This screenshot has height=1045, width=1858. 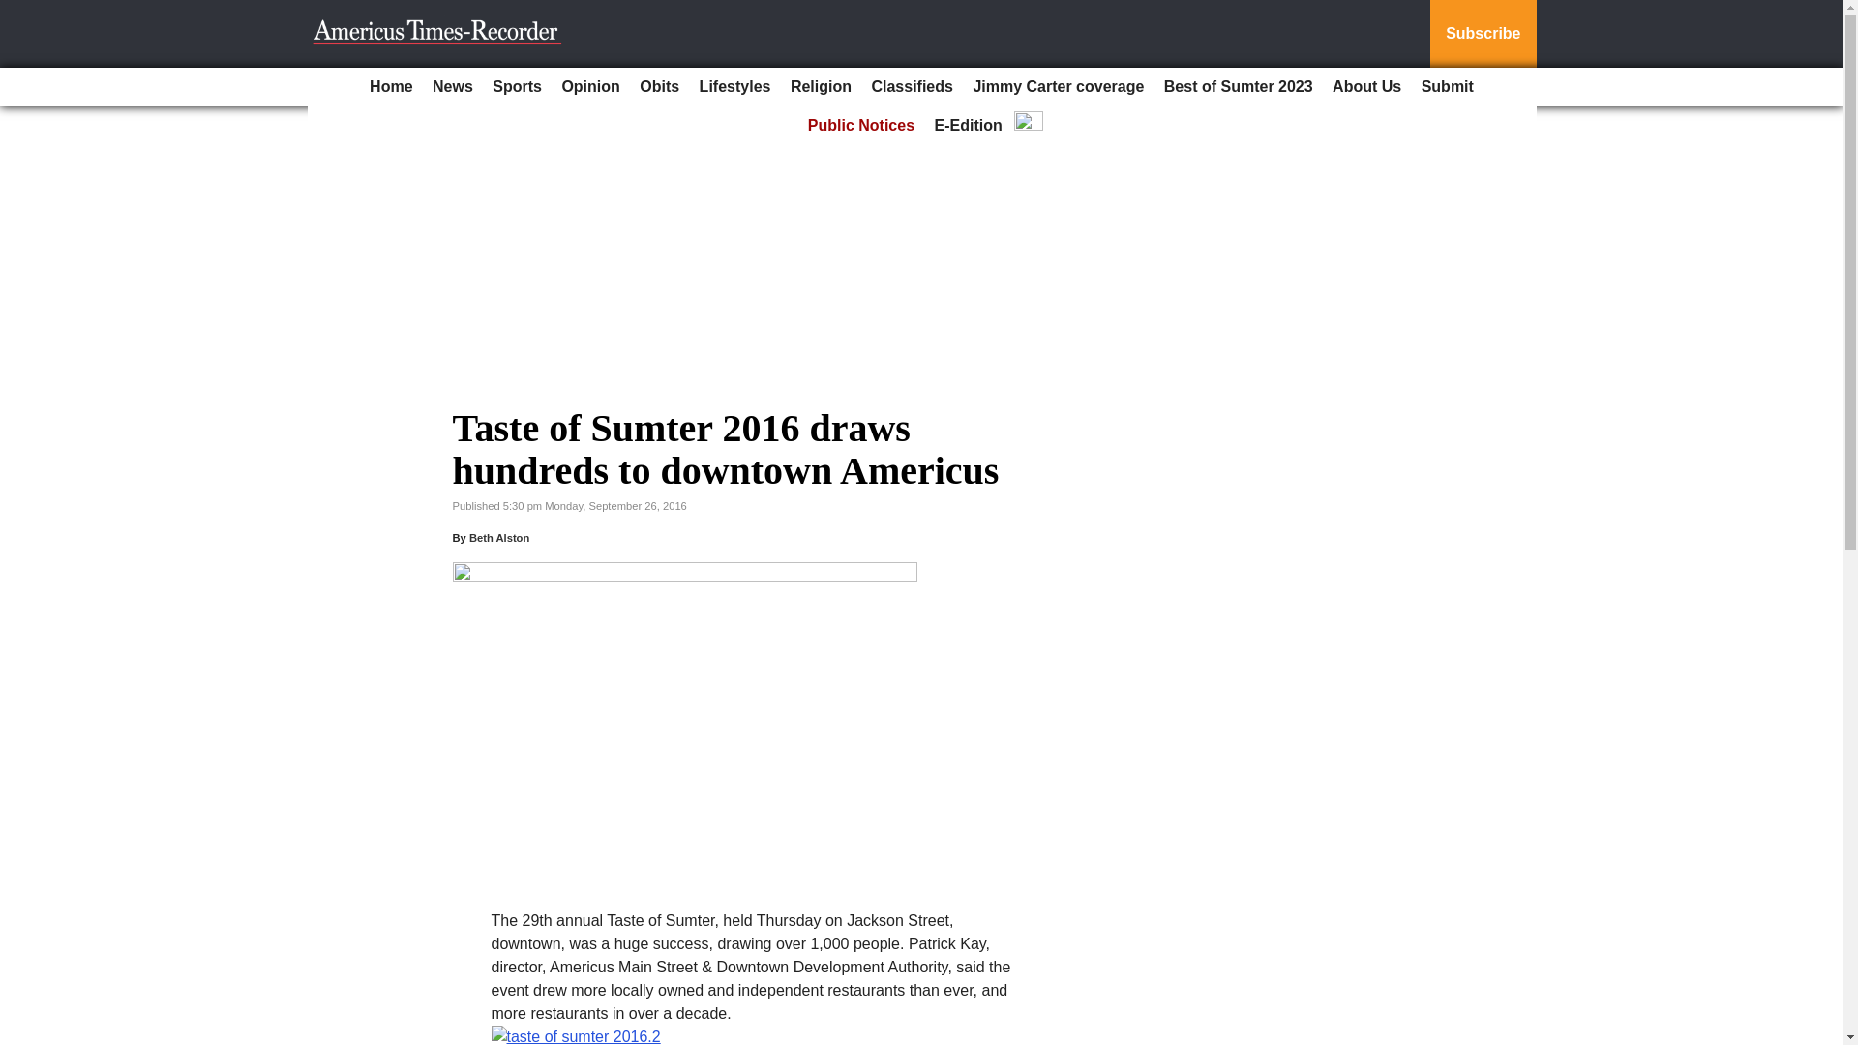 I want to click on Subscribe, so click(x=1483, y=34).